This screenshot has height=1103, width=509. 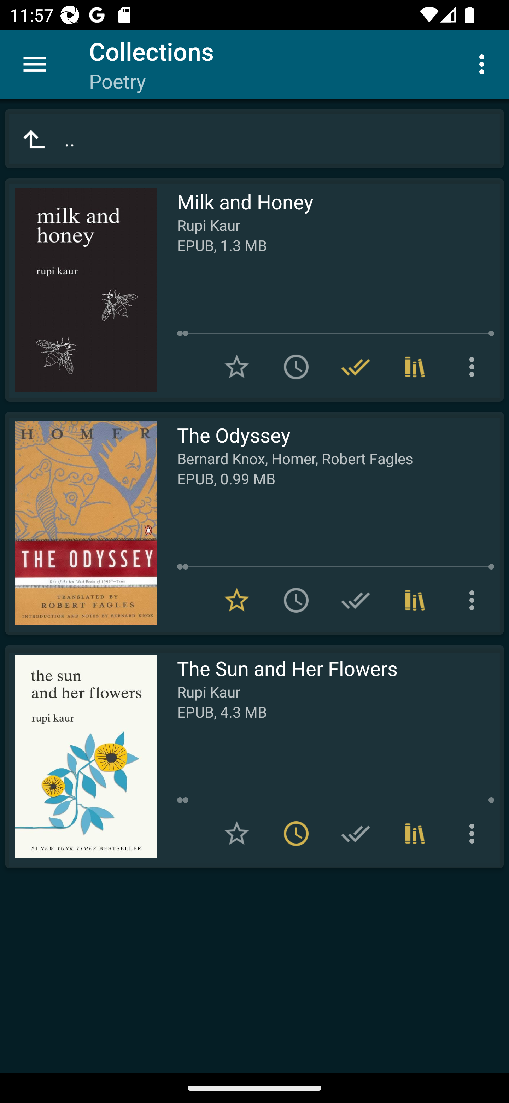 I want to click on Add to Favorites, so click(x=237, y=367).